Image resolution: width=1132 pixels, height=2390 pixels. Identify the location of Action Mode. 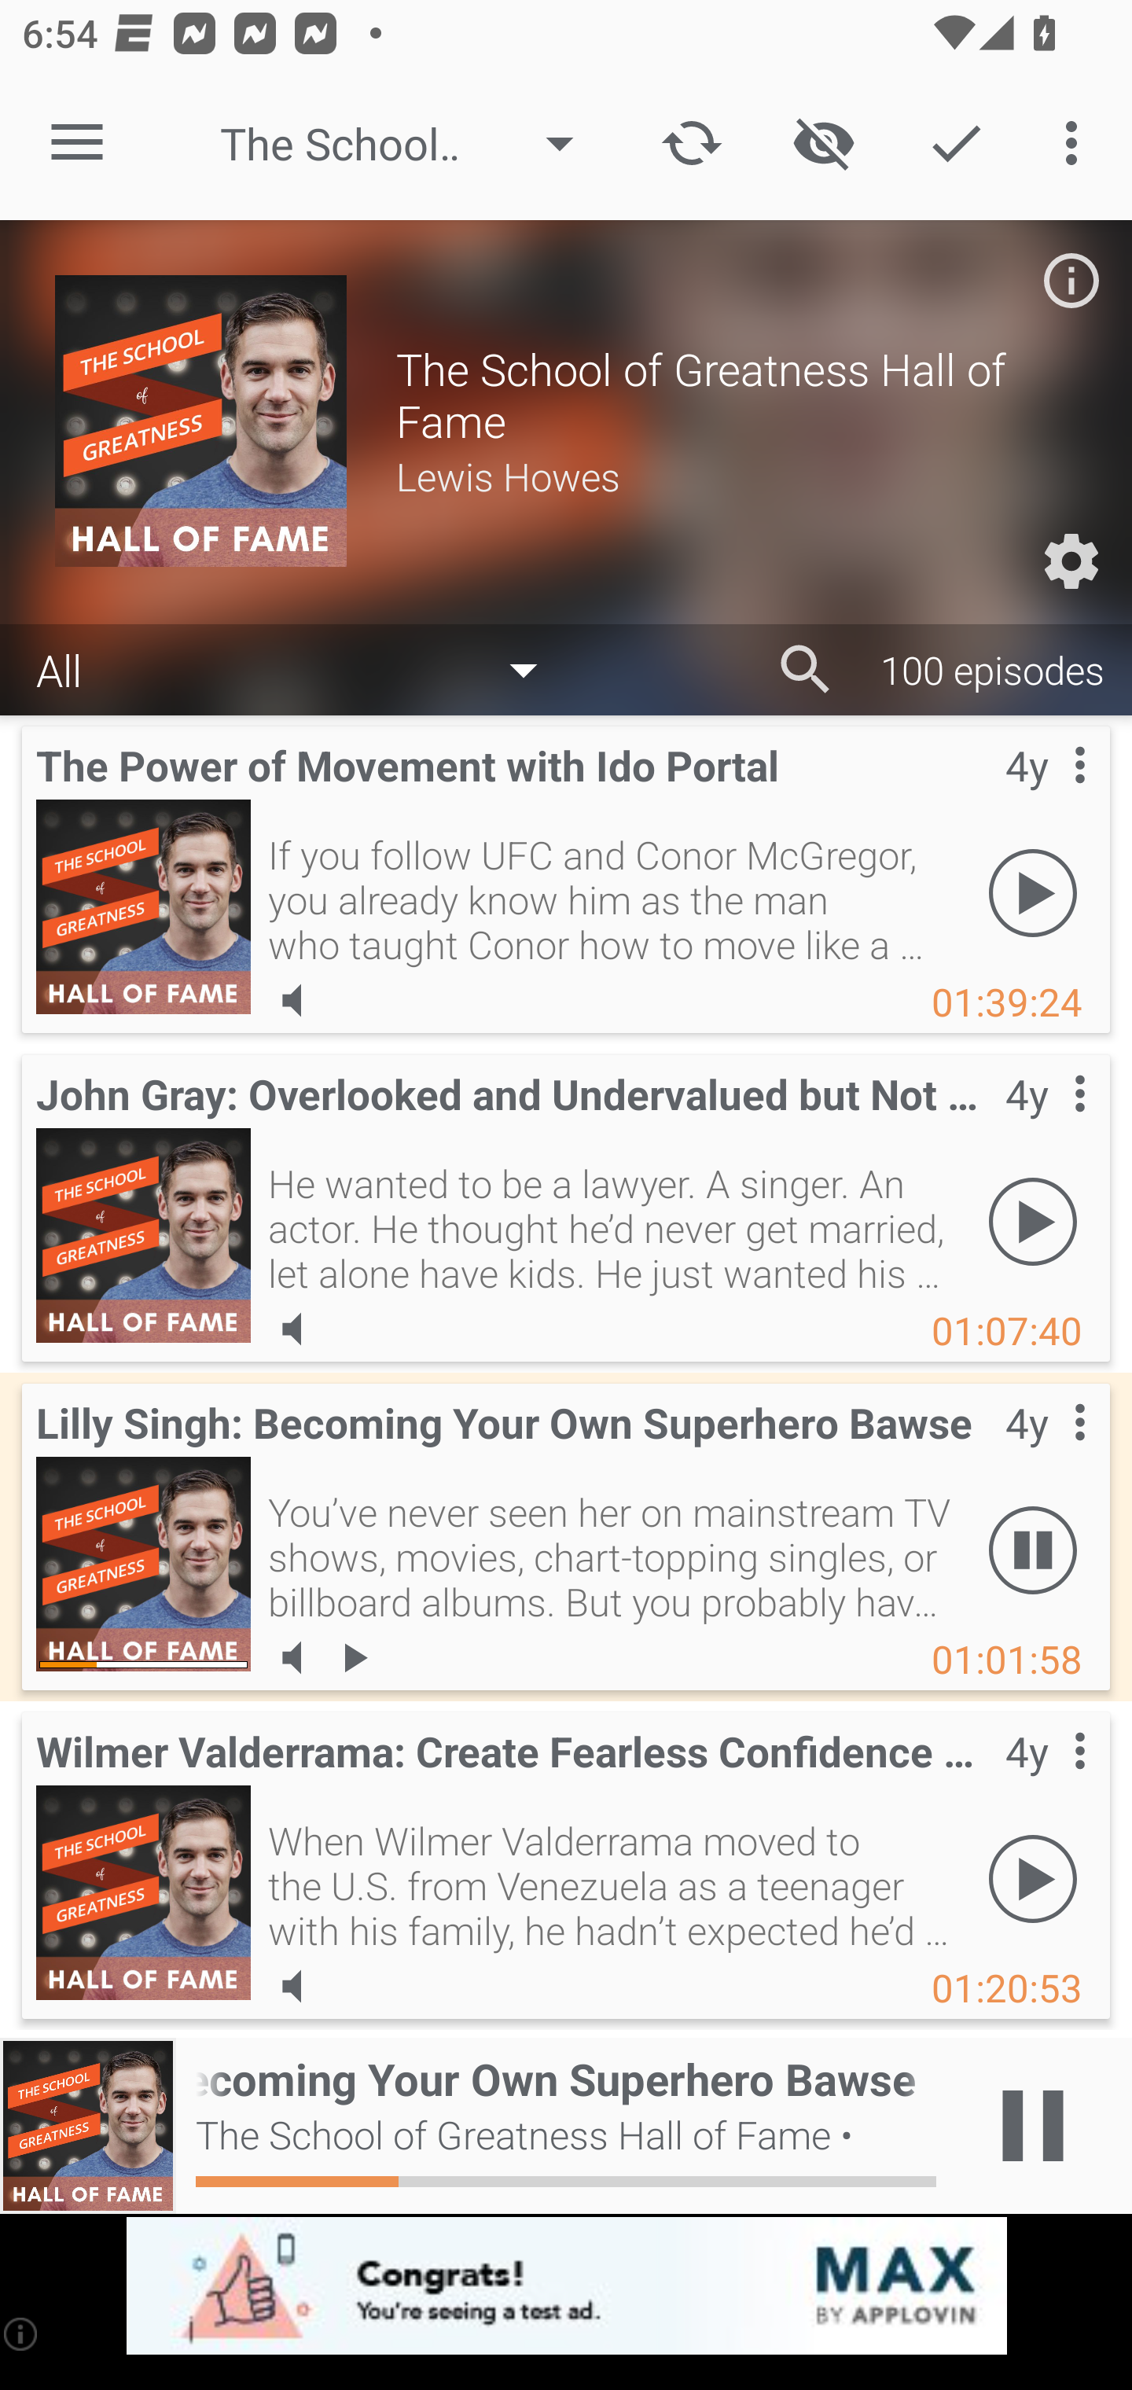
(956, 143).